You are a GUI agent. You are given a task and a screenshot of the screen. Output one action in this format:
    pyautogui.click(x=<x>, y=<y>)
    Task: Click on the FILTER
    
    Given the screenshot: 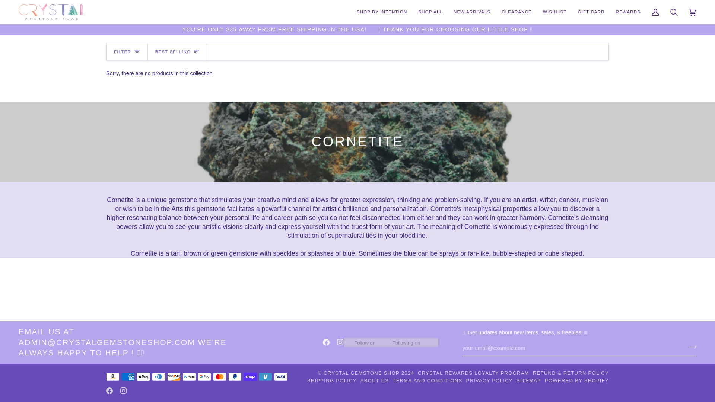 What is the action you would take?
    pyautogui.click(x=127, y=51)
    